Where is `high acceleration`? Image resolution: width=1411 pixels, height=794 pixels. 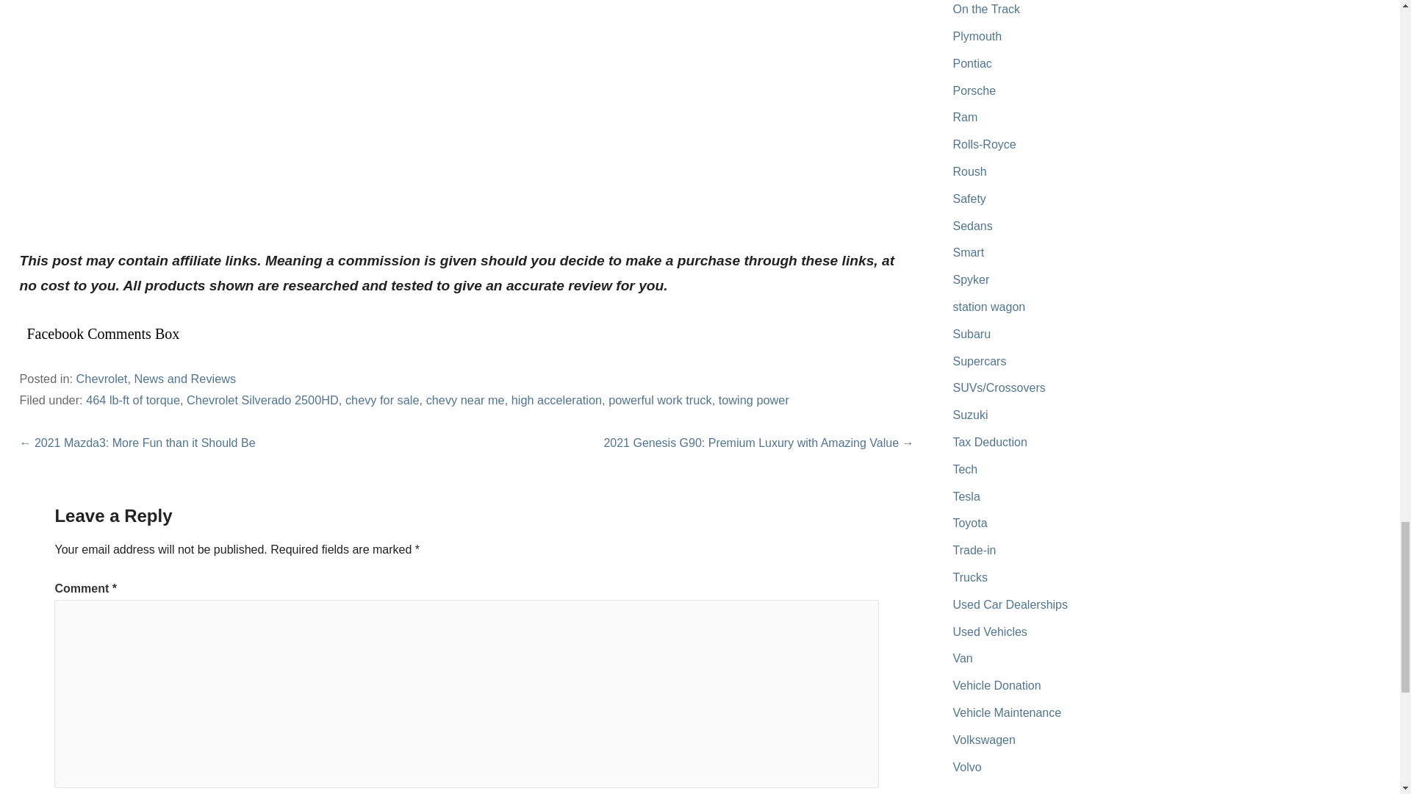
high acceleration is located at coordinates (556, 399).